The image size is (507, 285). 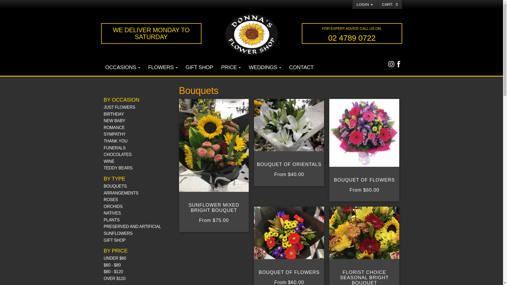 I want to click on CART: 0, so click(x=390, y=4).